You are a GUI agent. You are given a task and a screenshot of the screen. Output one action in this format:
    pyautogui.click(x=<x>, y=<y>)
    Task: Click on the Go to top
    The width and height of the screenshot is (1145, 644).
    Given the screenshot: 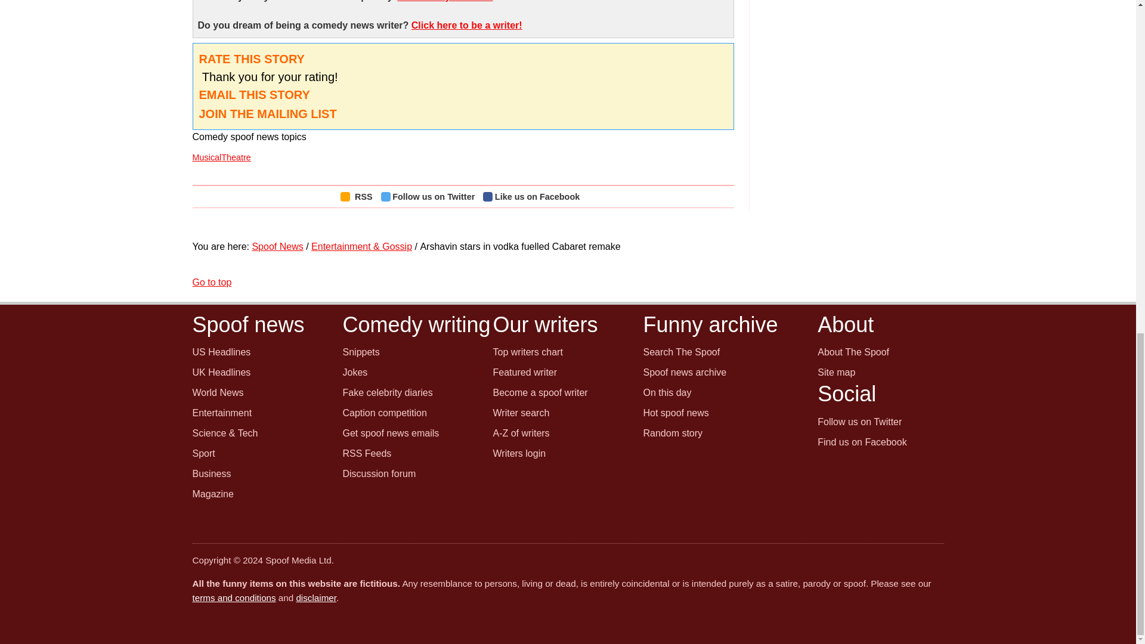 What is the action you would take?
    pyautogui.click(x=211, y=282)
    